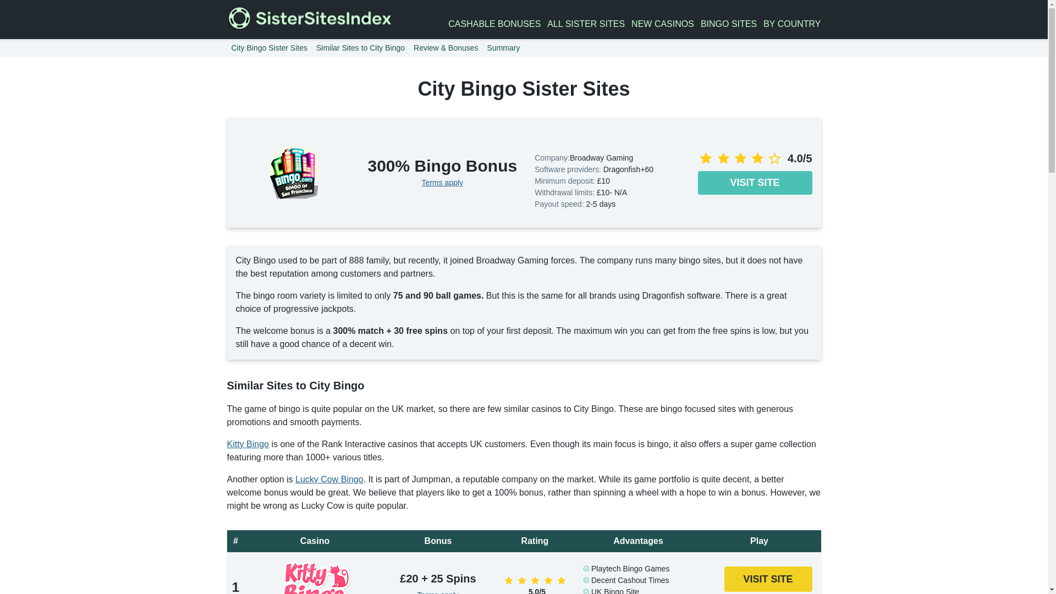 The width and height of the screenshot is (1056, 594). Describe the element at coordinates (504, 47) in the screenshot. I see `Summary` at that location.